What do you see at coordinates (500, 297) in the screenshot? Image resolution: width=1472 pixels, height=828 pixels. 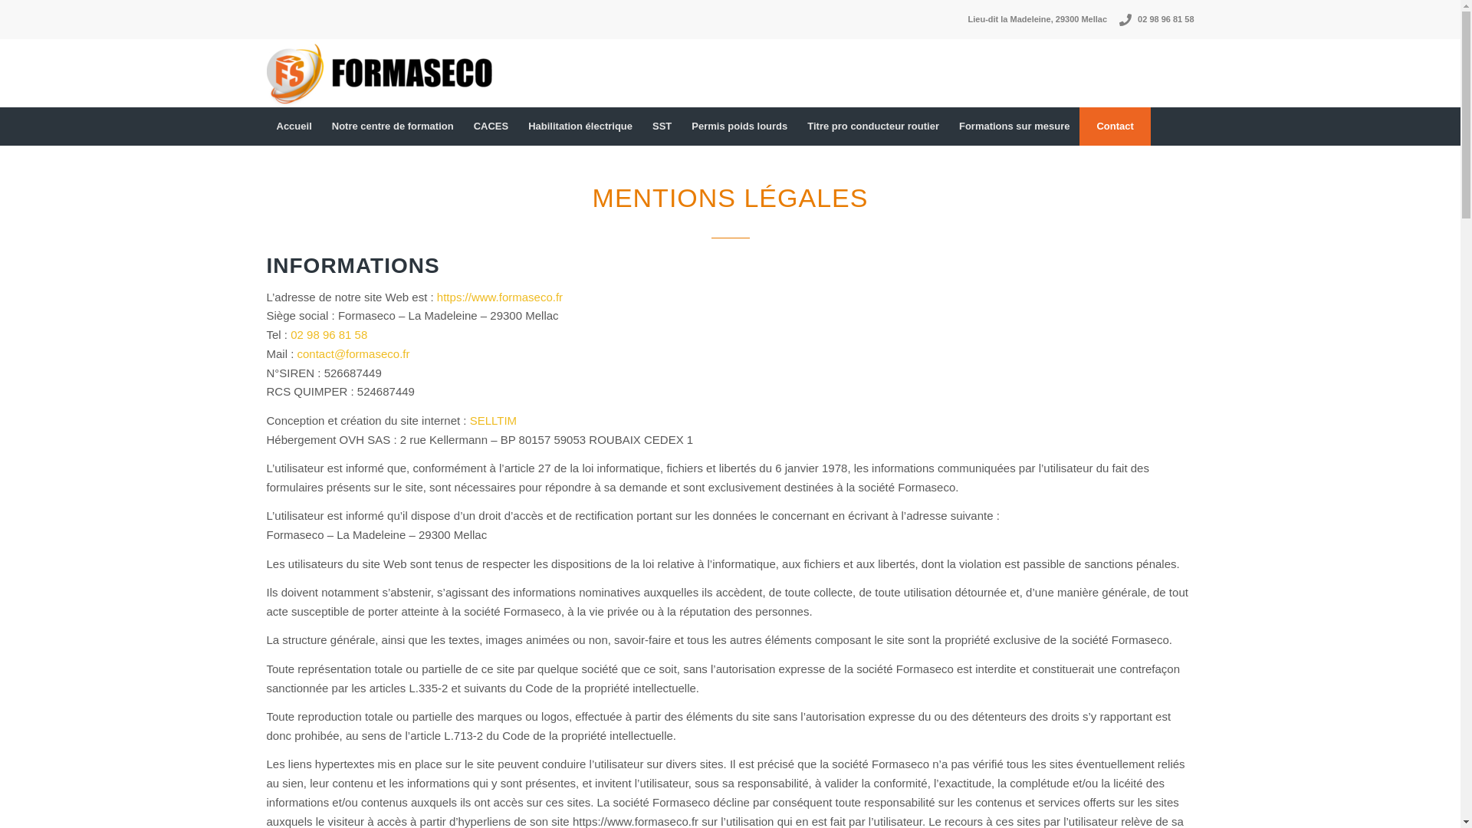 I see `https://www.formaseco.fr` at bounding box center [500, 297].